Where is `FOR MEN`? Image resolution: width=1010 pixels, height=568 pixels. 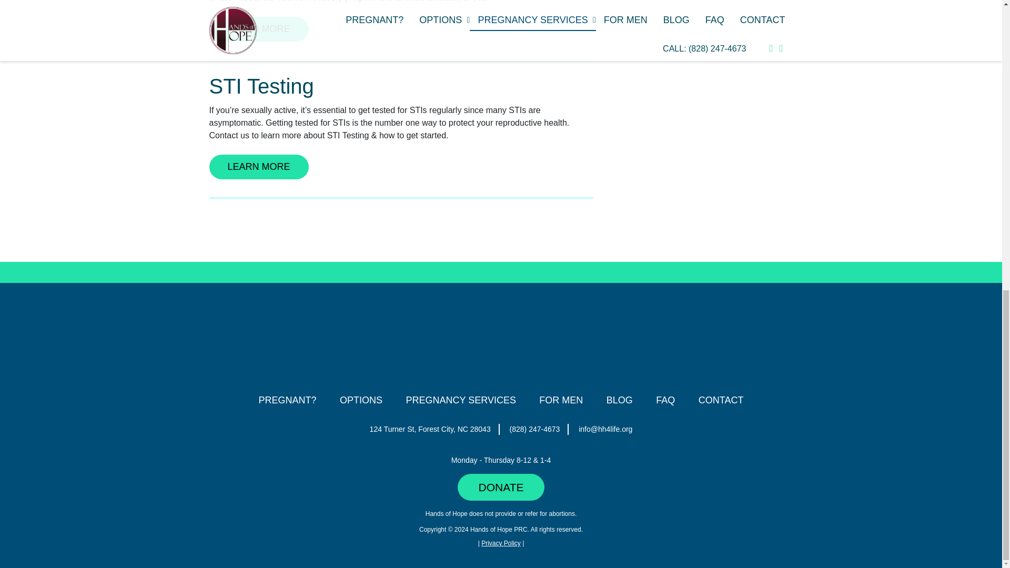 FOR MEN is located at coordinates (561, 400).